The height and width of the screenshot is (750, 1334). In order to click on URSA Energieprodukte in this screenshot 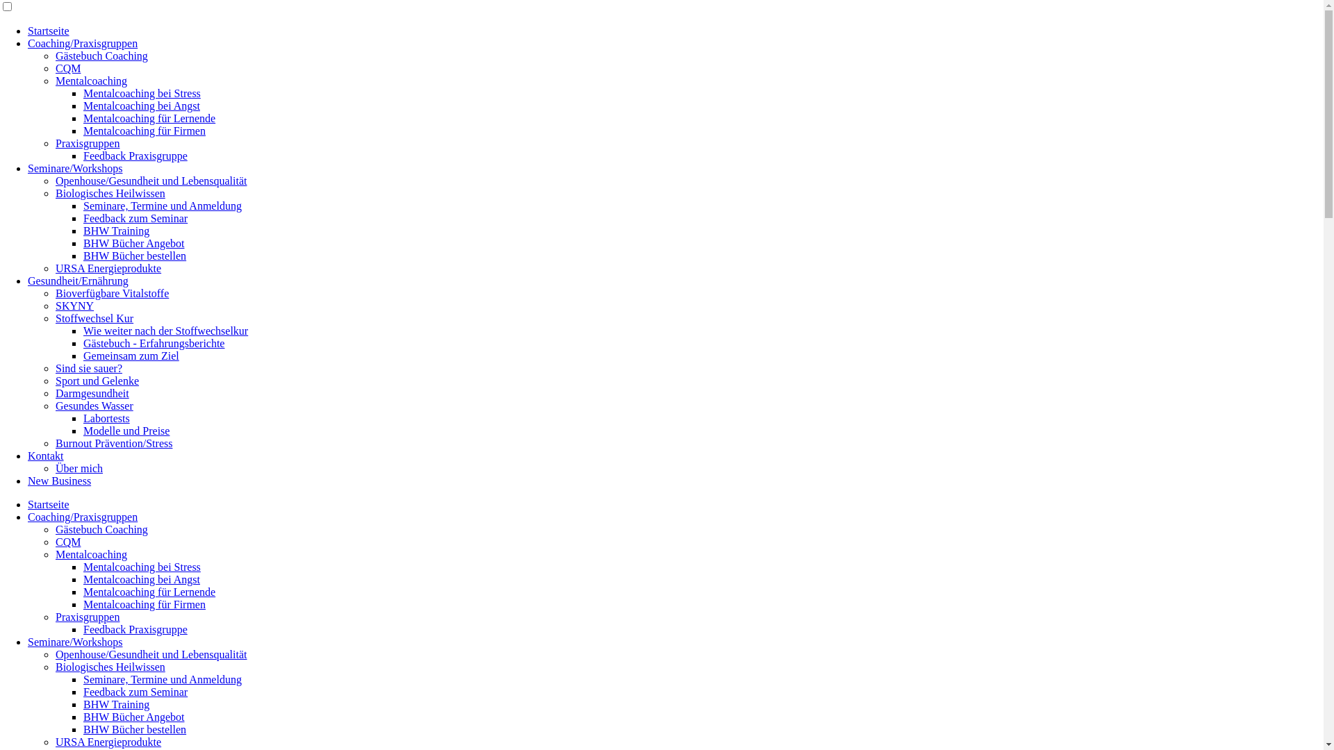, I will do `click(108, 268)`.